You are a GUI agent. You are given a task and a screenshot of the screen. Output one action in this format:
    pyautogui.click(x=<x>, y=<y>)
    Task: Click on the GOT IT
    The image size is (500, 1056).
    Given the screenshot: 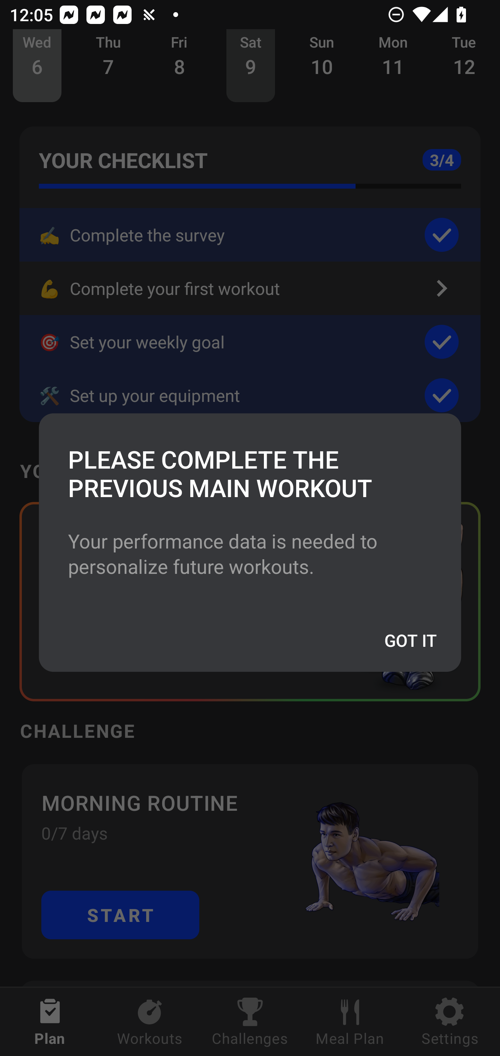 What is the action you would take?
    pyautogui.click(x=410, y=640)
    